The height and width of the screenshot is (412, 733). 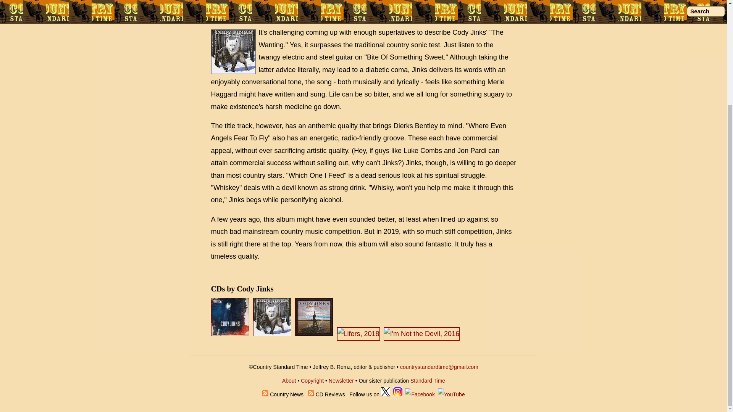 I want to click on I'm Not the Devil, 2016, so click(x=421, y=333).